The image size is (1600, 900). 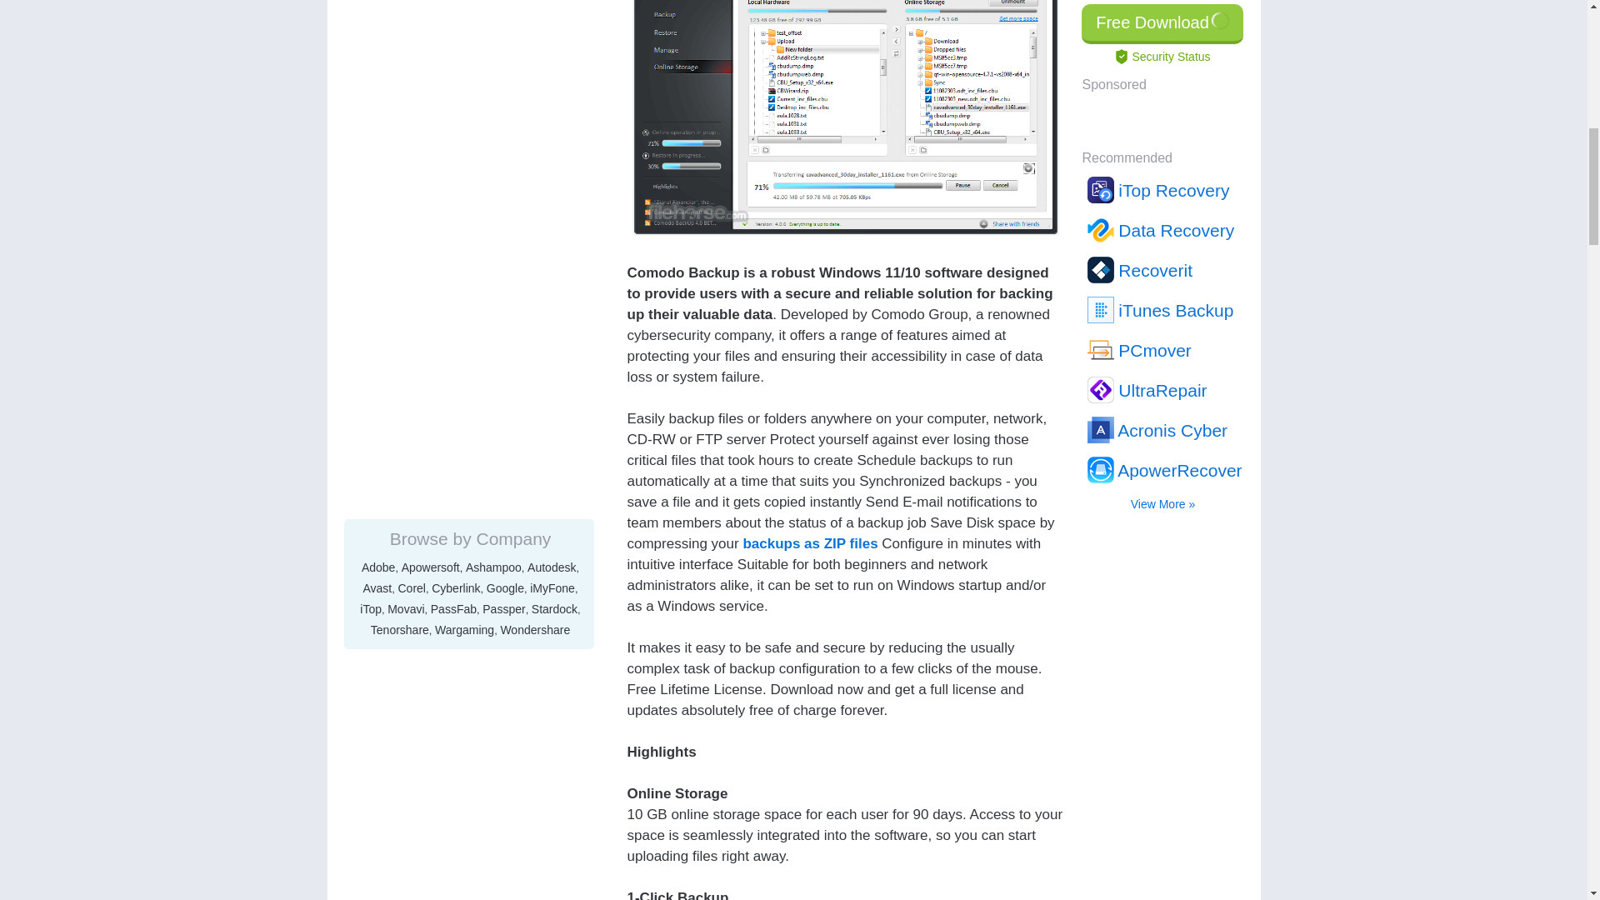 I want to click on Movavi, so click(x=405, y=137).